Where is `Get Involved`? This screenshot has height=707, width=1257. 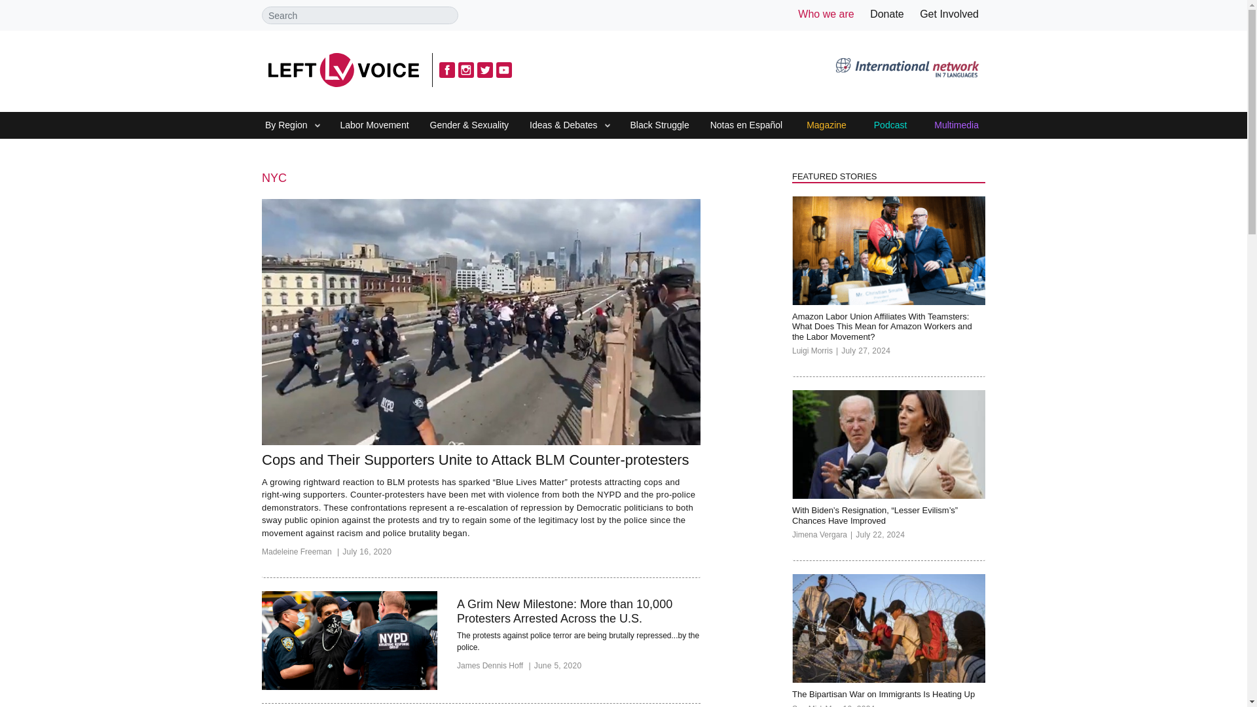 Get Involved is located at coordinates (949, 14).